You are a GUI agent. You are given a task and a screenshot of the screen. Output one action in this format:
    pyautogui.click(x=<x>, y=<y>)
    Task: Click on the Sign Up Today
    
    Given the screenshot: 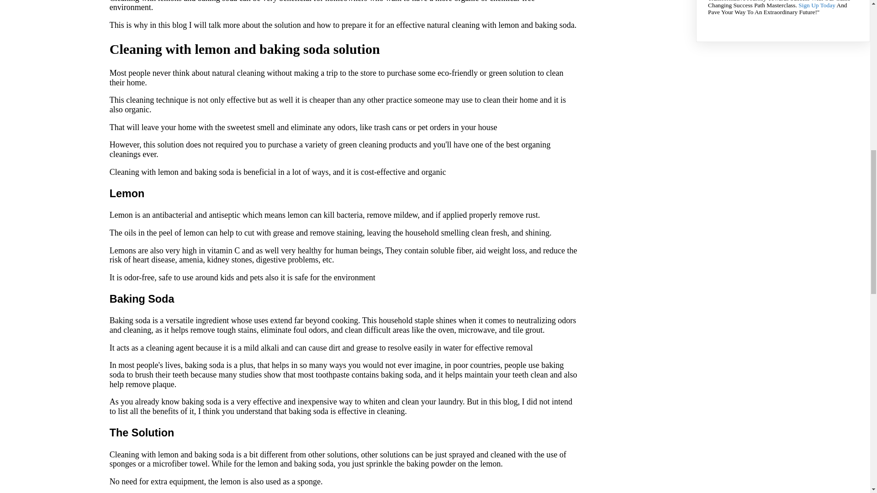 What is the action you would take?
    pyautogui.click(x=817, y=5)
    